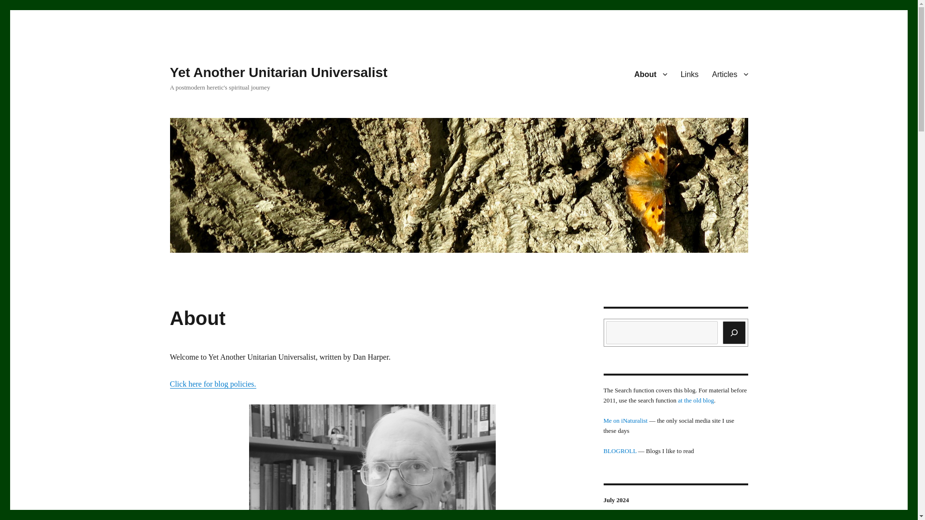  Describe the element at coordinates (696, 401) in the screenshot. I see `at the old blog` at that location.